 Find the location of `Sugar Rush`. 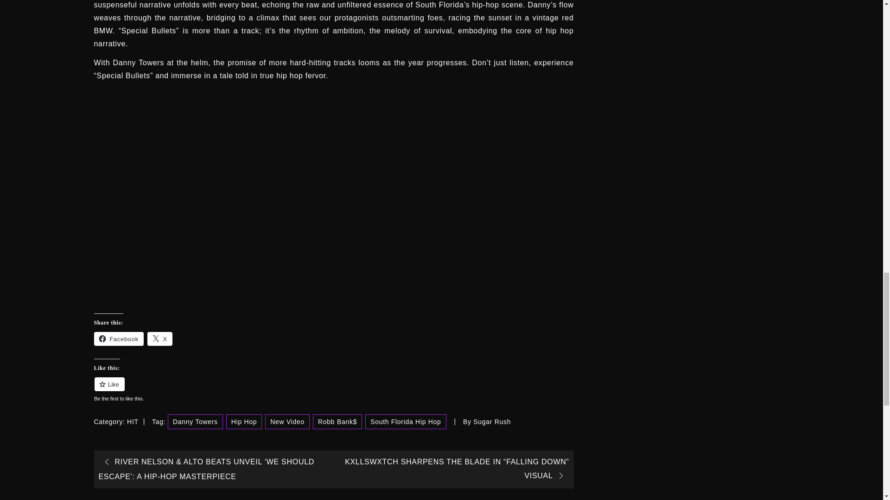

Sugar Rush is located at coordinates (492, 421).